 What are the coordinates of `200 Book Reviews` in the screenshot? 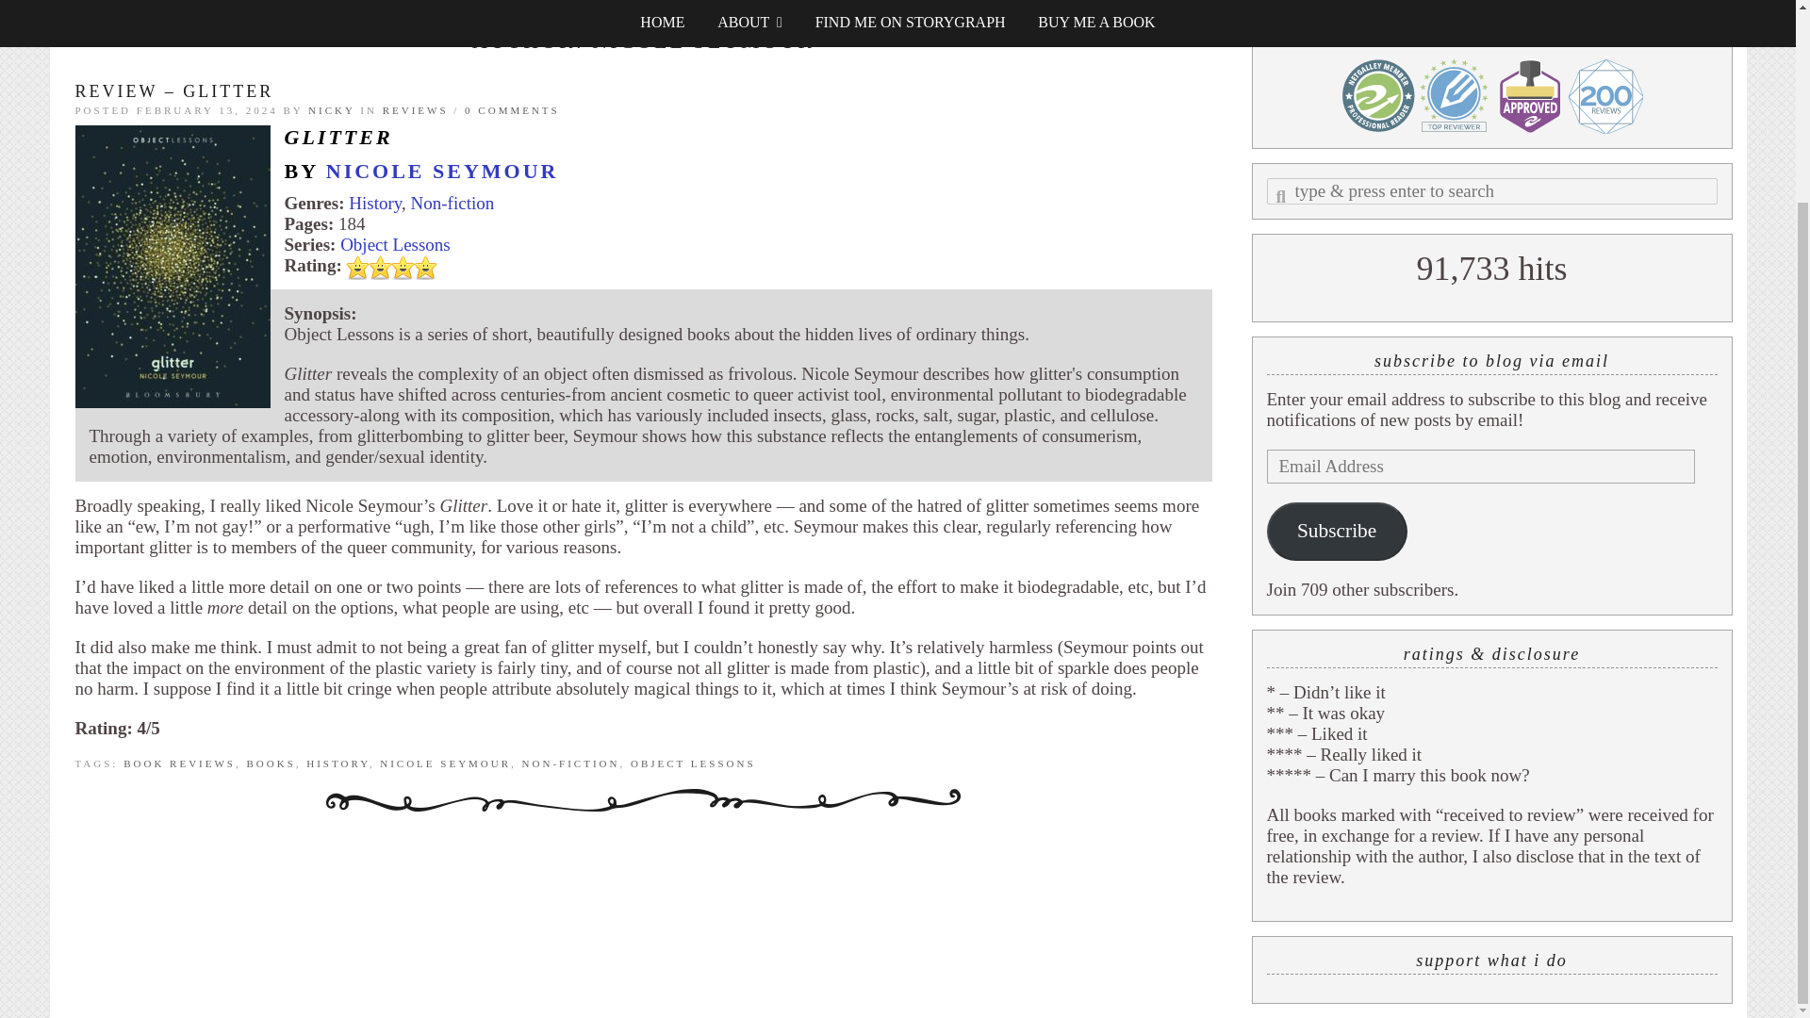 It's located at (1604, 95).